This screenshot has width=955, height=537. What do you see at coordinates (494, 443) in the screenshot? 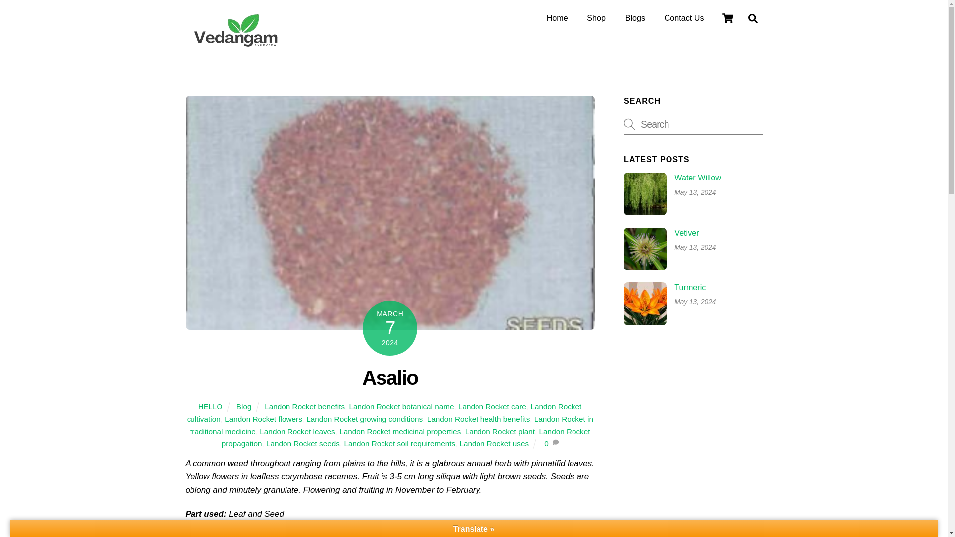
I see `Landon Rocket uses` at bounding box center [494, 443].